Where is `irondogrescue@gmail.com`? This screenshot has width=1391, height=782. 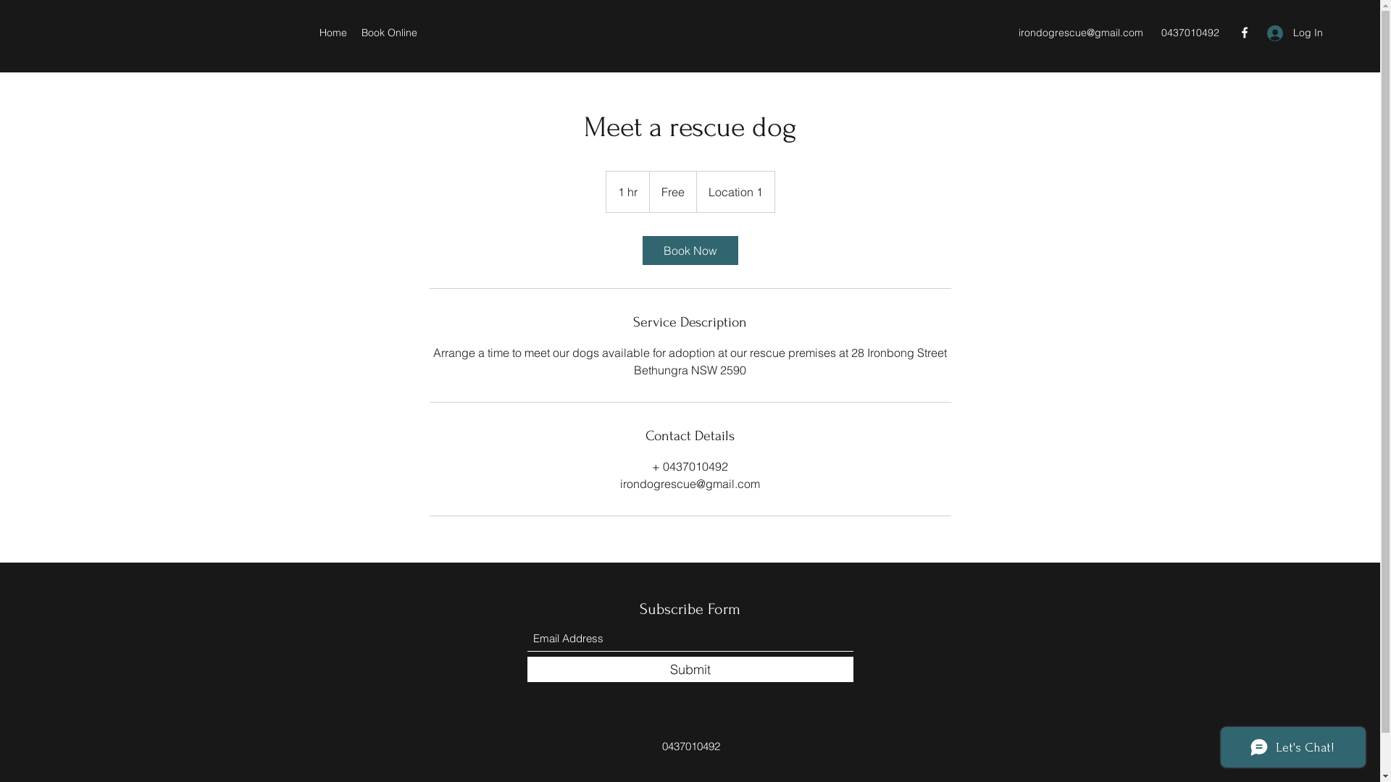 irondogrescue@gmail.com is located at coordinates (1081, 33).